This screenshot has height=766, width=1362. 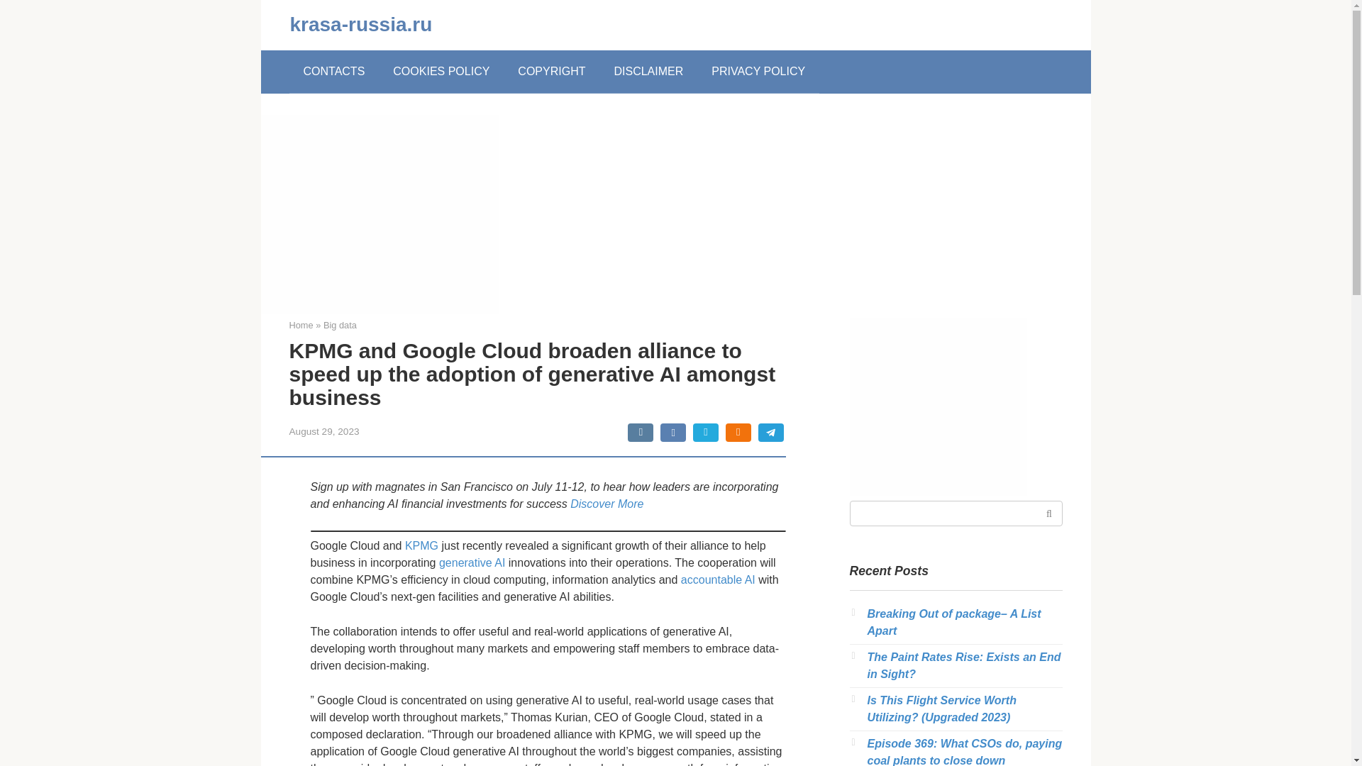 What do you see at coordinates (964, 752) in the screenshot?
I see `Episode 369: What CSOs do, paying coal plants to close down` at bounding box center [964, 752].